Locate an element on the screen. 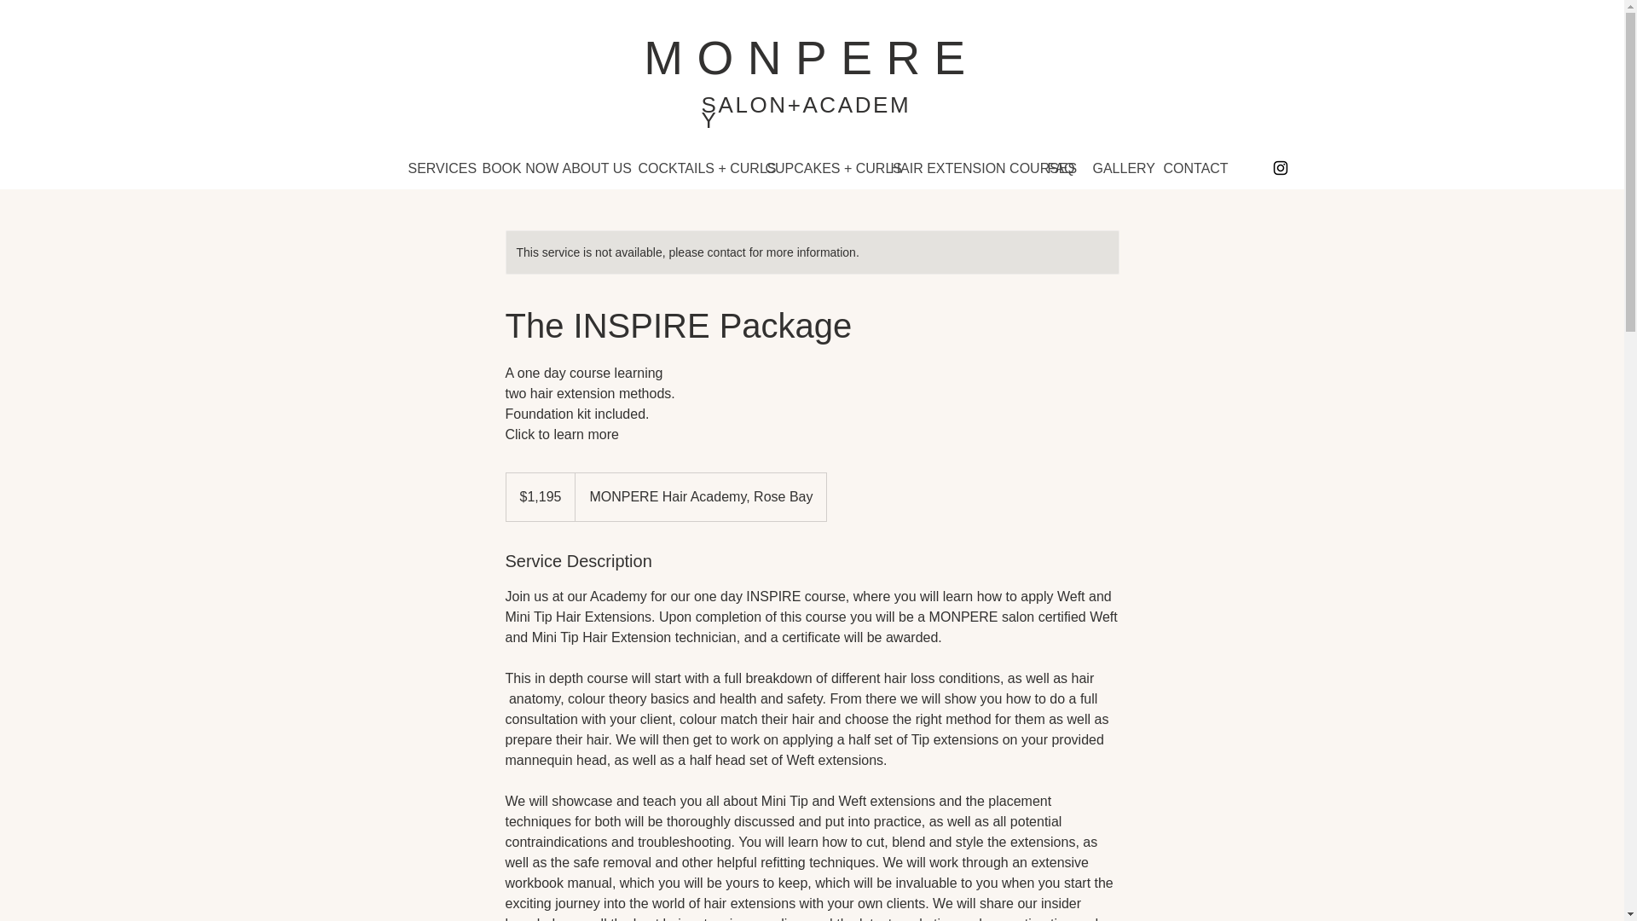  MONPERE is located at coordinates (811, 58).